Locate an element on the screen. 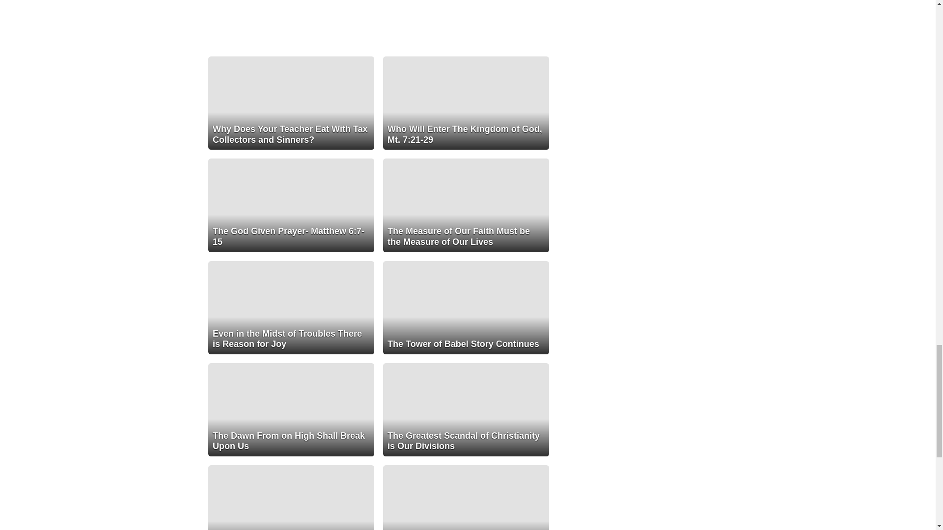  The Dawn From on High Shall Break Upon Us is located at coordinates (291, 409).